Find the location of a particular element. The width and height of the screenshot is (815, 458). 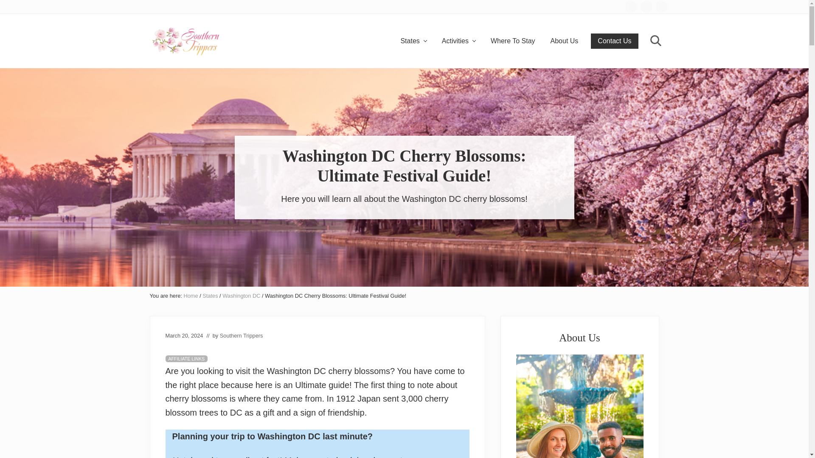

Pinterest is located at coordinates (661, 6).